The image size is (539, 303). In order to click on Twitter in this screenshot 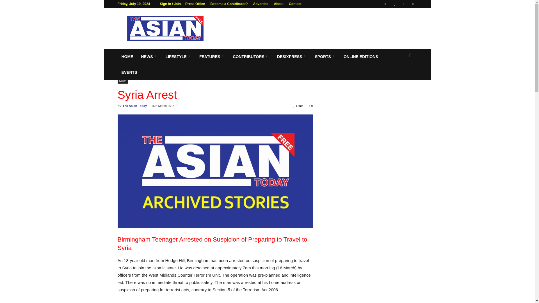, I will do `click(404, 4)`.